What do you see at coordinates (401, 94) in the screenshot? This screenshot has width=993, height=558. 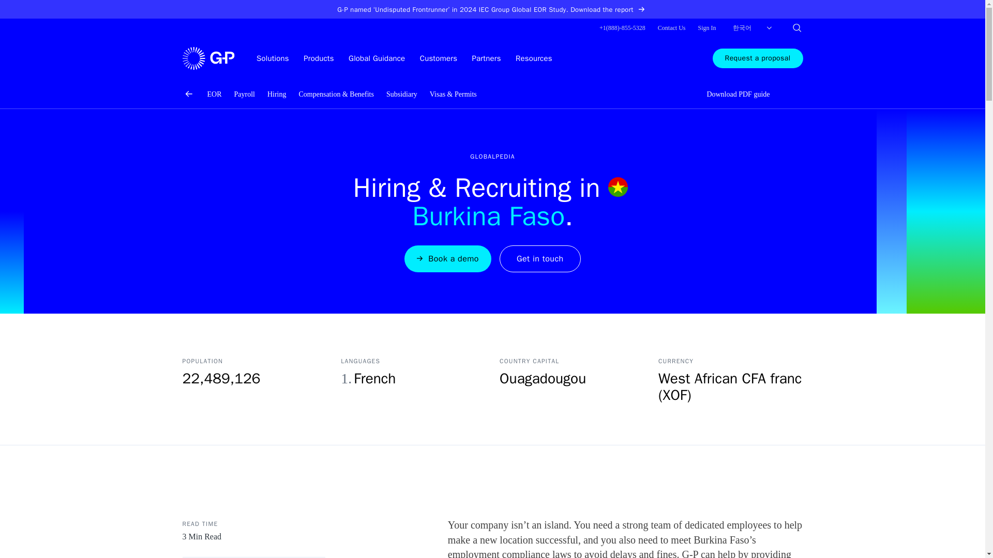 I see `Subsidiary` at bounding box center [401, 94].